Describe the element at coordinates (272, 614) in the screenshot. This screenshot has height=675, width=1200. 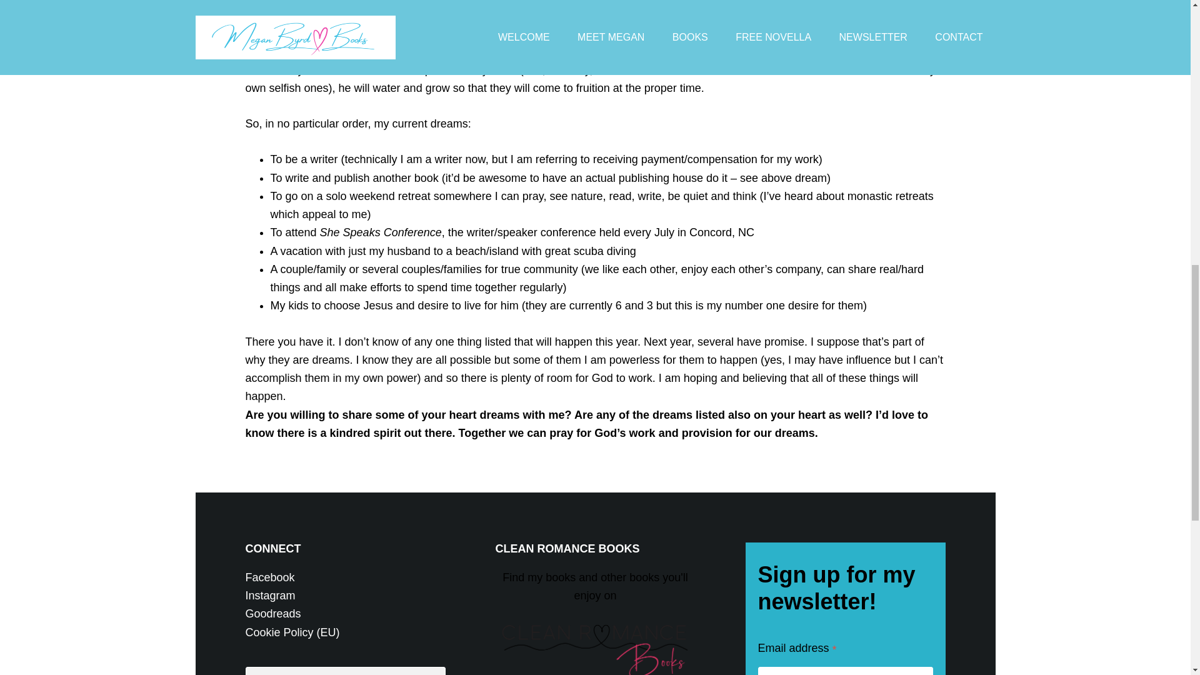
I see `Goodreads` at that location.